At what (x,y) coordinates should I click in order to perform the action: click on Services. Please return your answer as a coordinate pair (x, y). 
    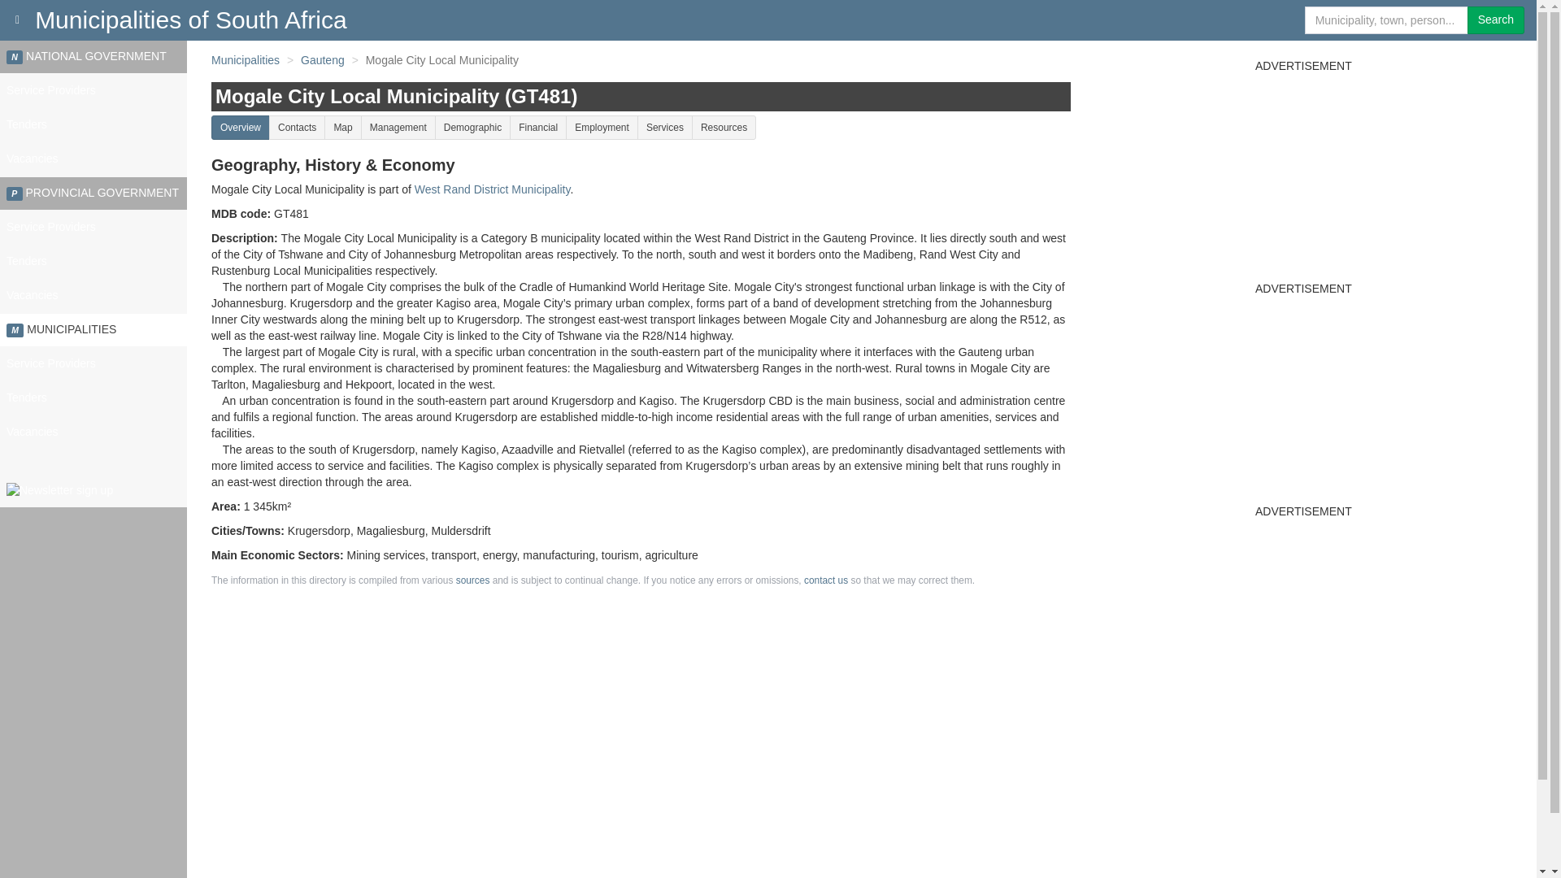
    Looking at the image, I should click on (665, 127).